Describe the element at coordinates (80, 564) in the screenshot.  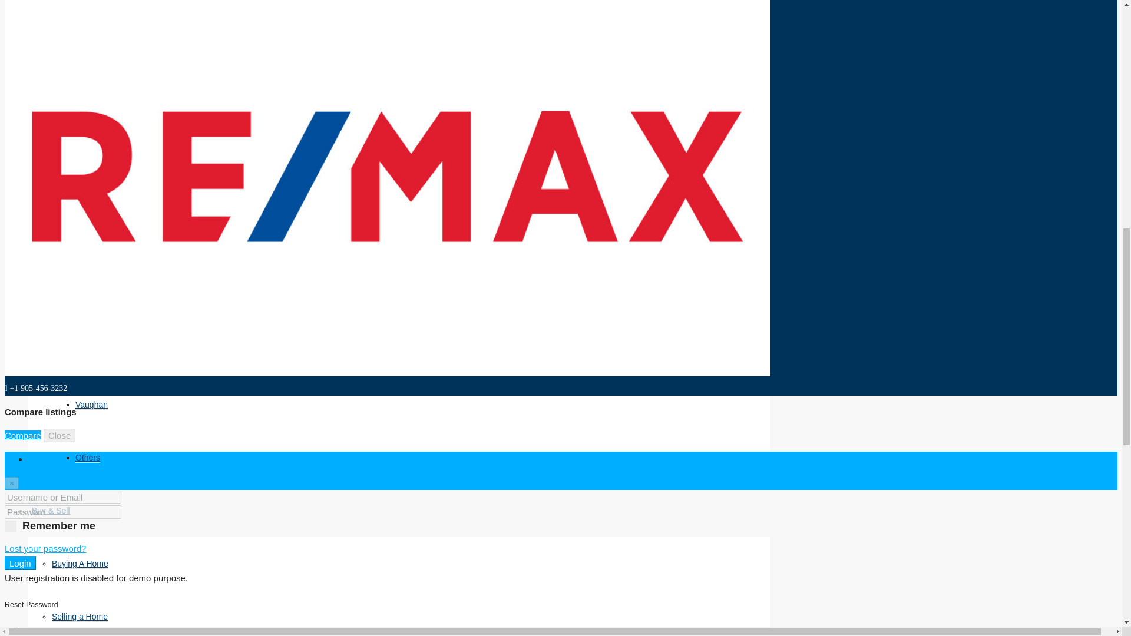
I see `Buying A Home` at that location.